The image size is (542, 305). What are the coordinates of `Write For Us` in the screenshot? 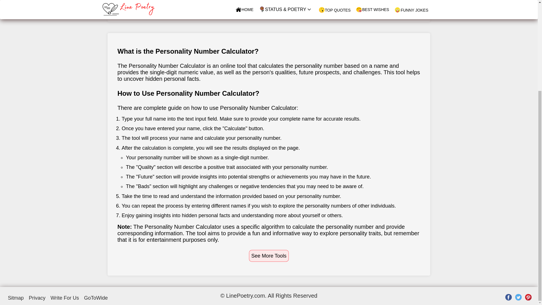 It's located at (65, 298).